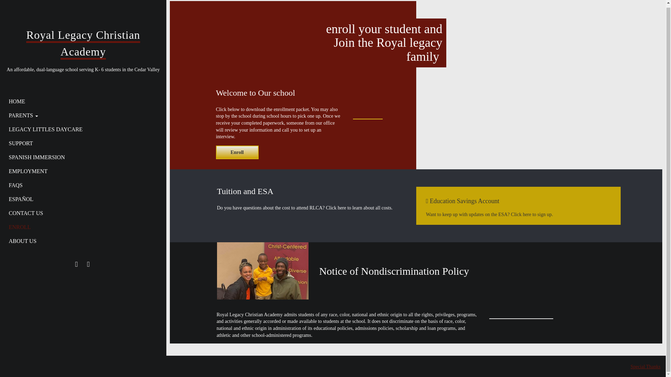 This screenshot has height=377, width=671. Describe the element at coordinates (80, 169) in the screenshot. I see `Employment` at that location.